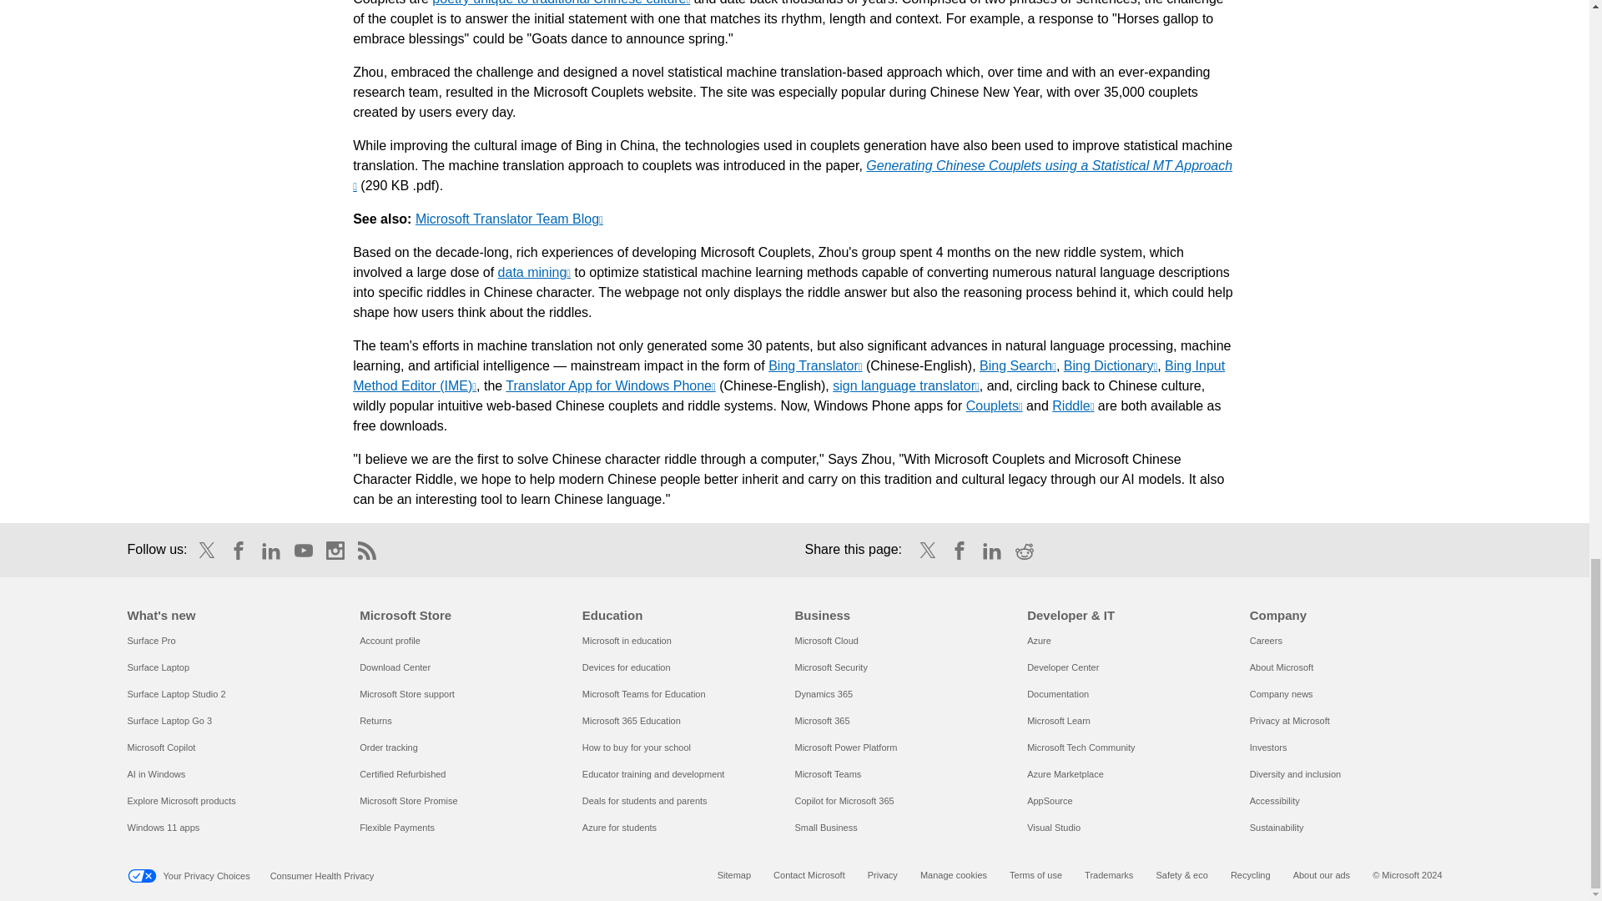 This screenshot has height=901, width=1602. I want to click on Microsoft Translator Team Blog, so click(509, 219).